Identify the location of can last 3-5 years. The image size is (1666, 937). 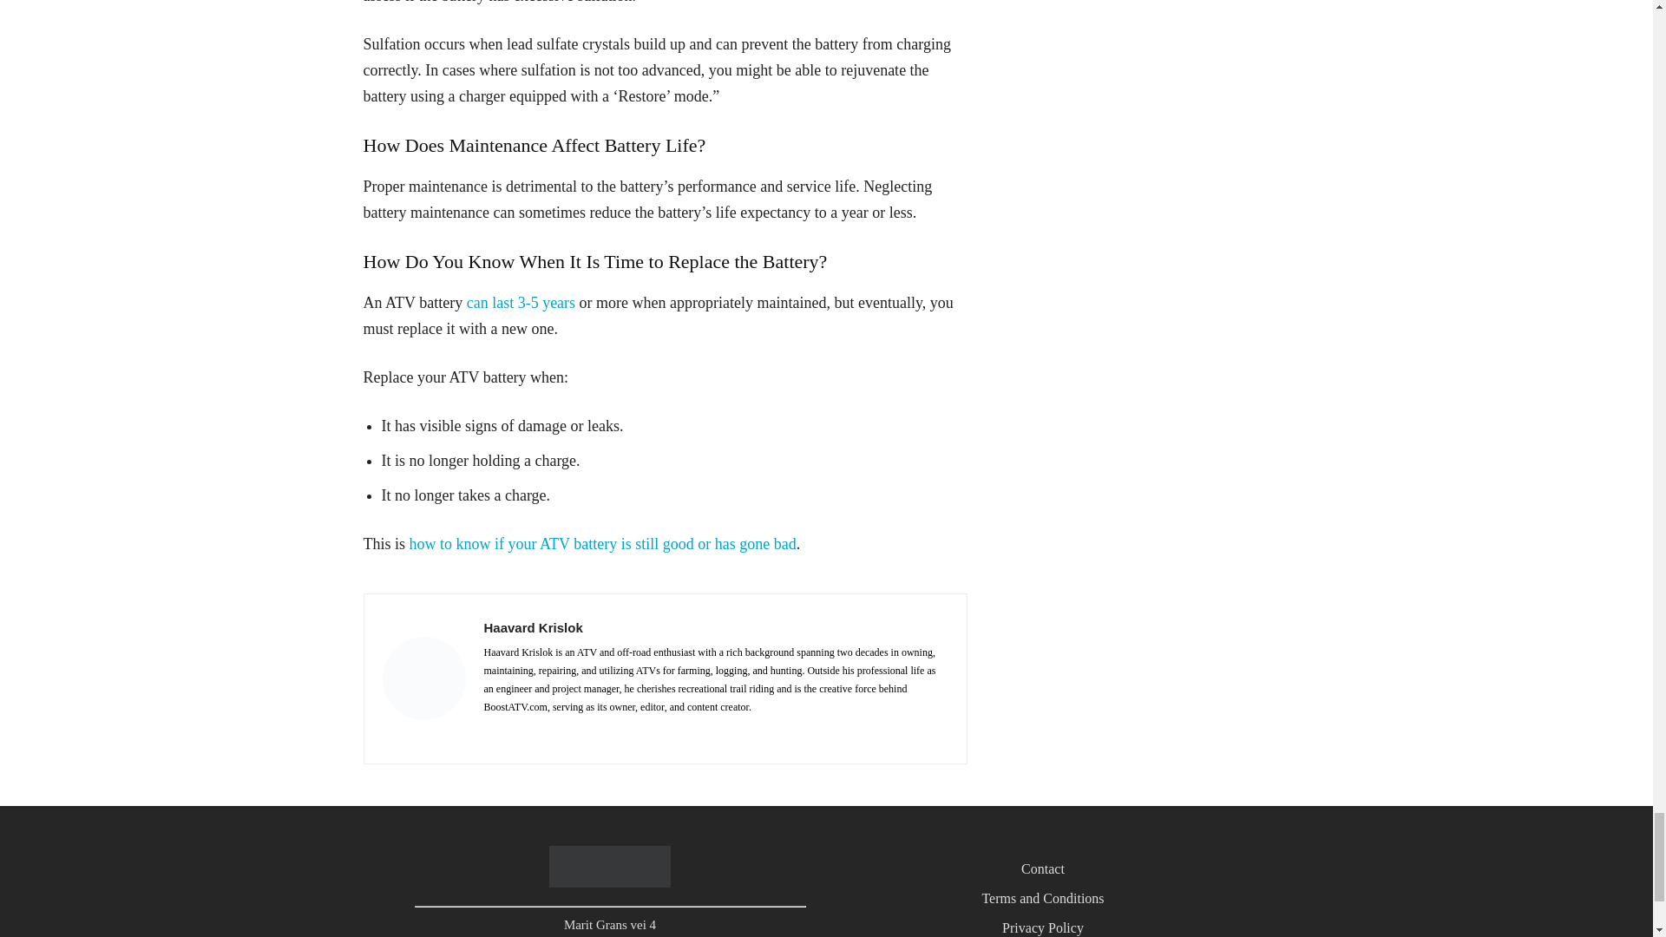
(521, 302).